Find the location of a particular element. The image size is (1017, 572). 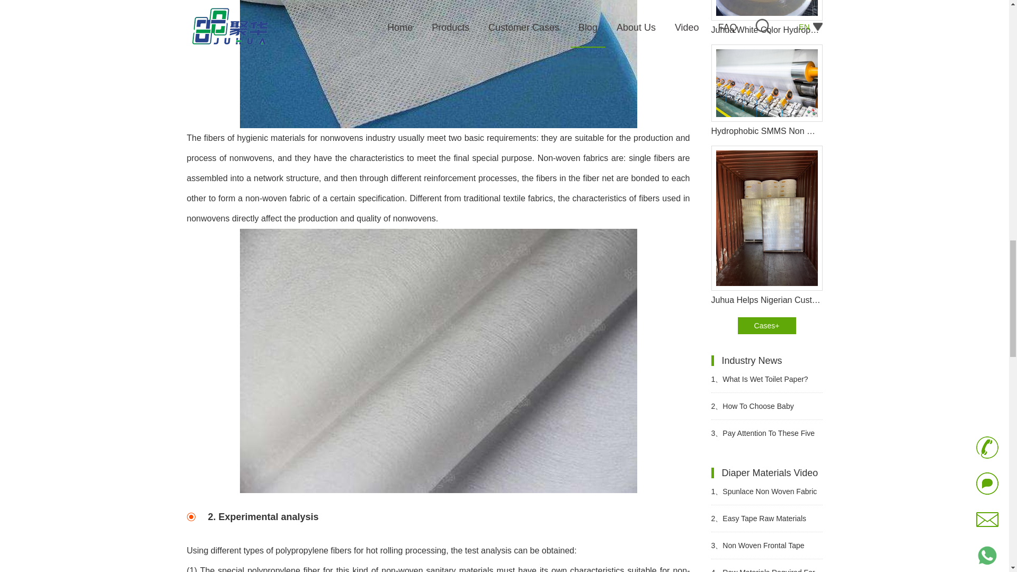

Easy Tape Raw Materials Used In Sanitary Pads Video is located at coordinates (766, 518).